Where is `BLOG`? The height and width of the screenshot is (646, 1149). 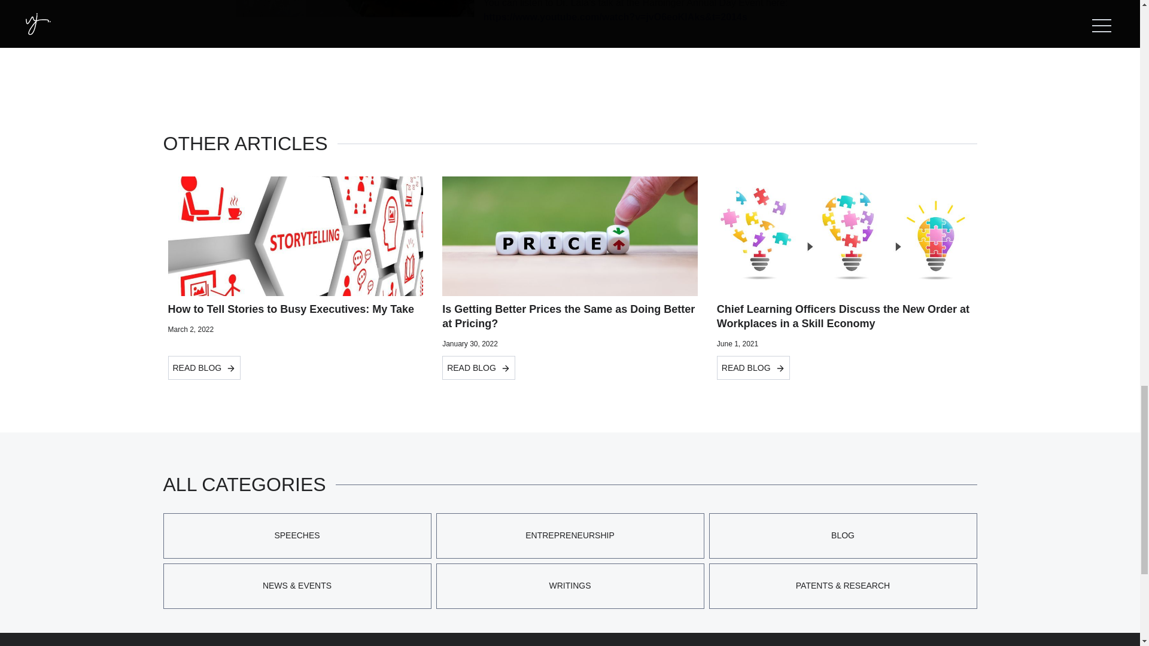
BLOG is located at coordinates (843, 536).